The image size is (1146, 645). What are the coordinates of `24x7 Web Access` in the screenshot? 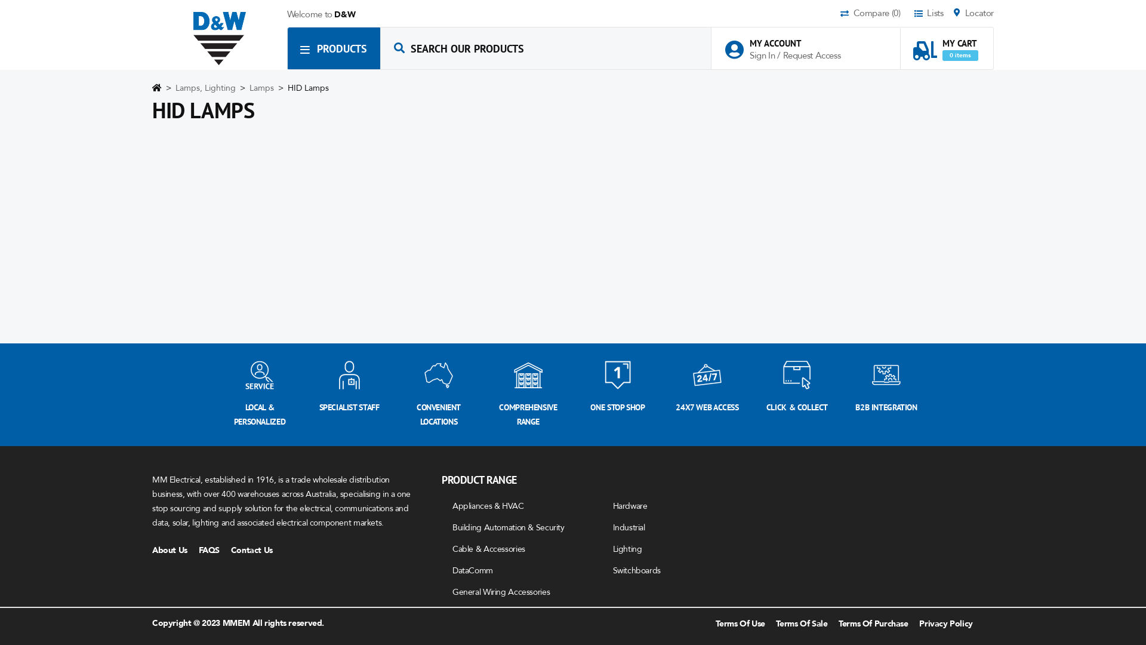 It's located at (707, 375).